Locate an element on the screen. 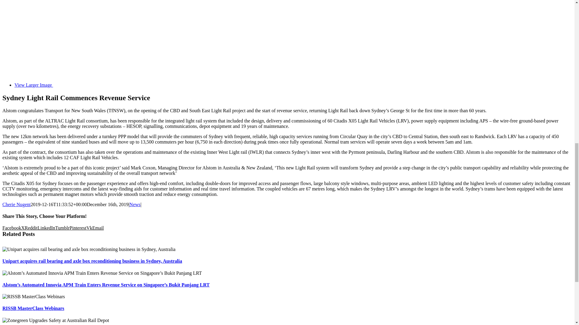 The image size is (579, 325). Cherie Nugent is located at coordinates (16, 204).